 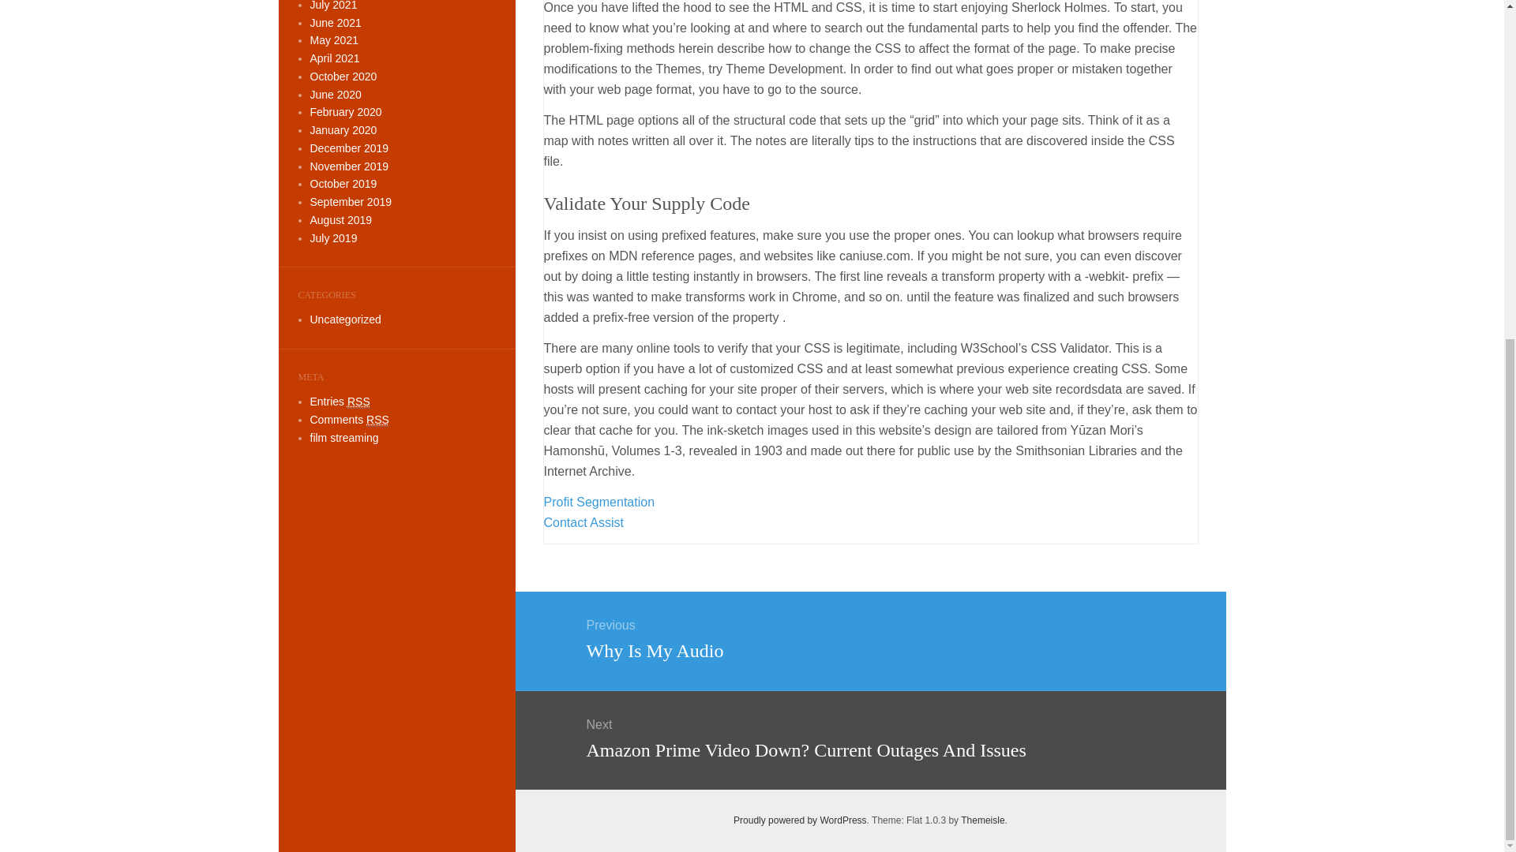 I want to click on Flat WordPress Theme, so click(x=982, y=820).